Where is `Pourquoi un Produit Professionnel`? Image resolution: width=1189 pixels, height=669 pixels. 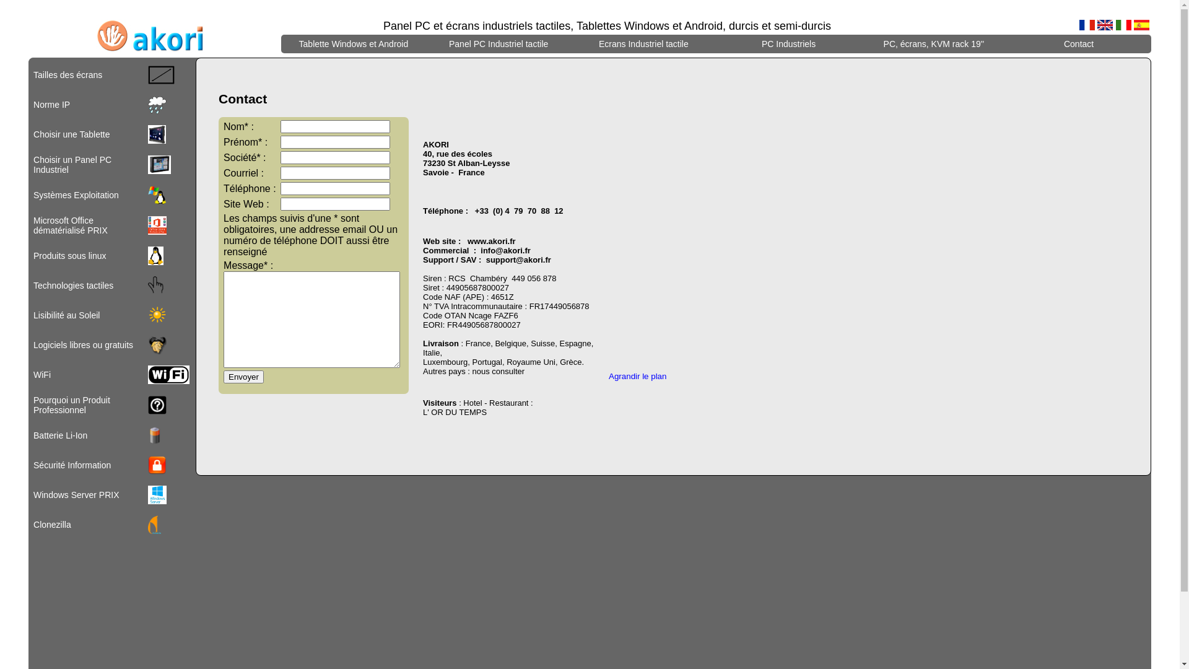
Pourquoi un Produit Professionnel is located at coordinates (72, 405).